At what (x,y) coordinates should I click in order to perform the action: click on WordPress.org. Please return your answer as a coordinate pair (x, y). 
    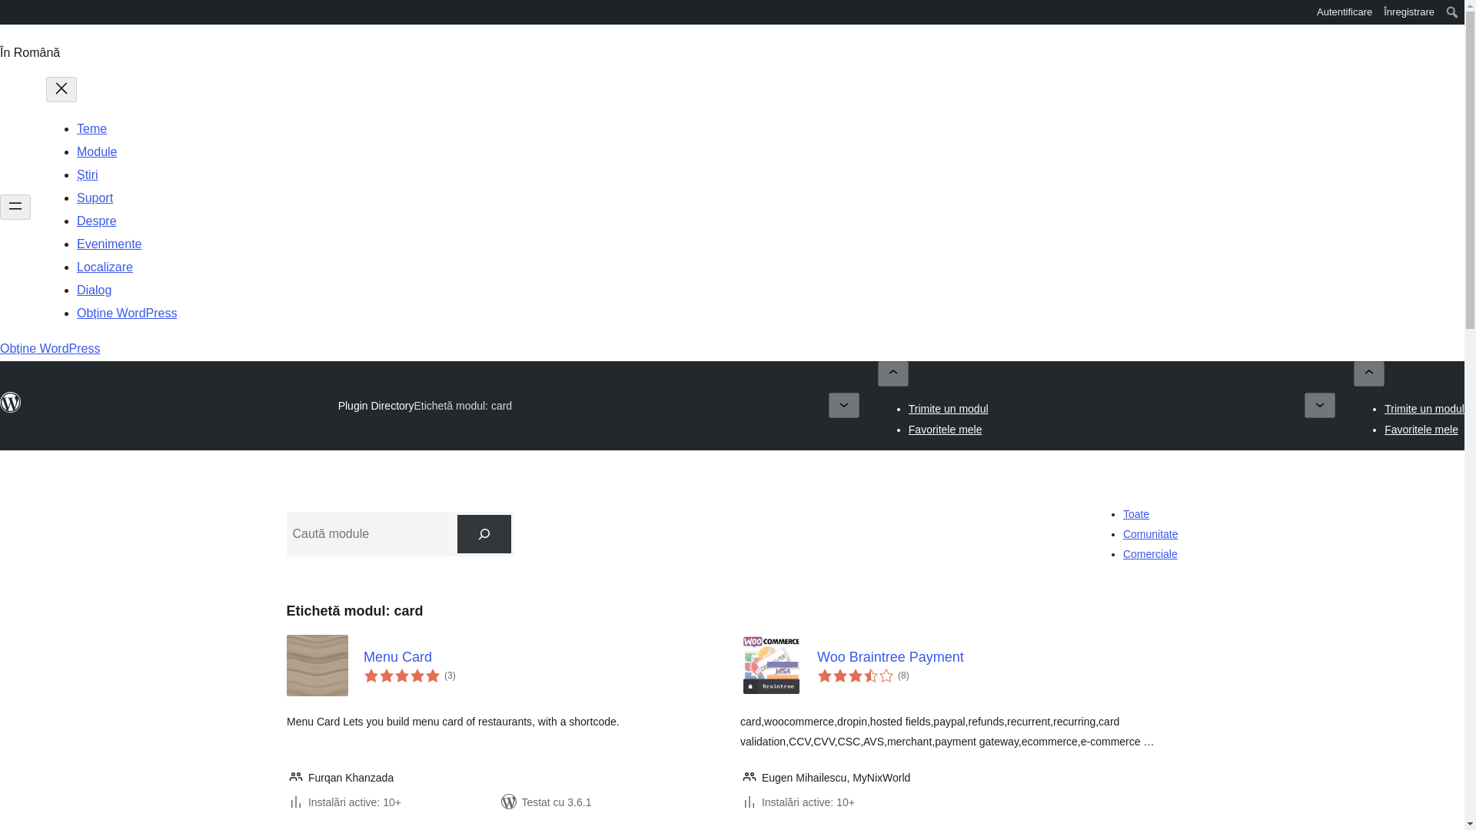
    Looking at the image, I should click on (11, 11).